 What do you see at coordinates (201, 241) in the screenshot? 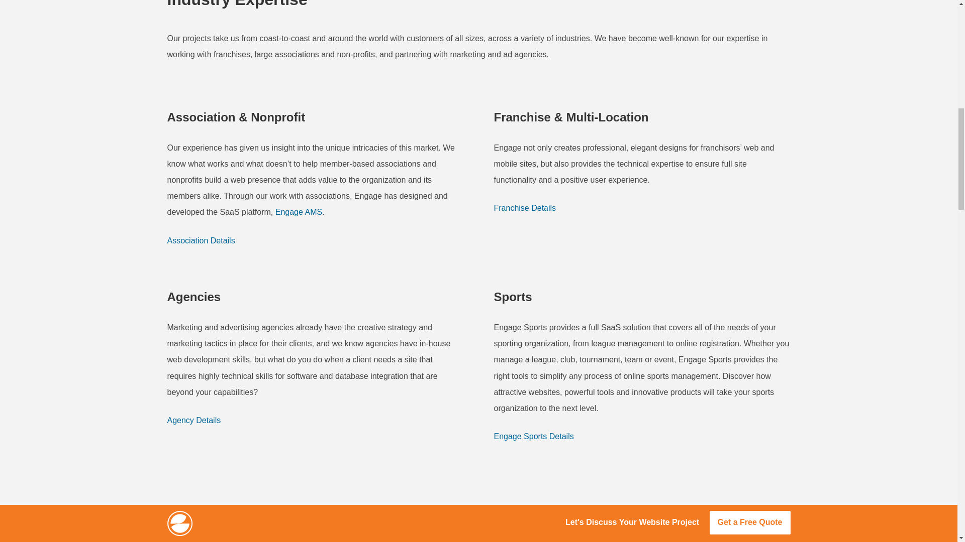
I see `Association Details` at bounding box center [201, 241].